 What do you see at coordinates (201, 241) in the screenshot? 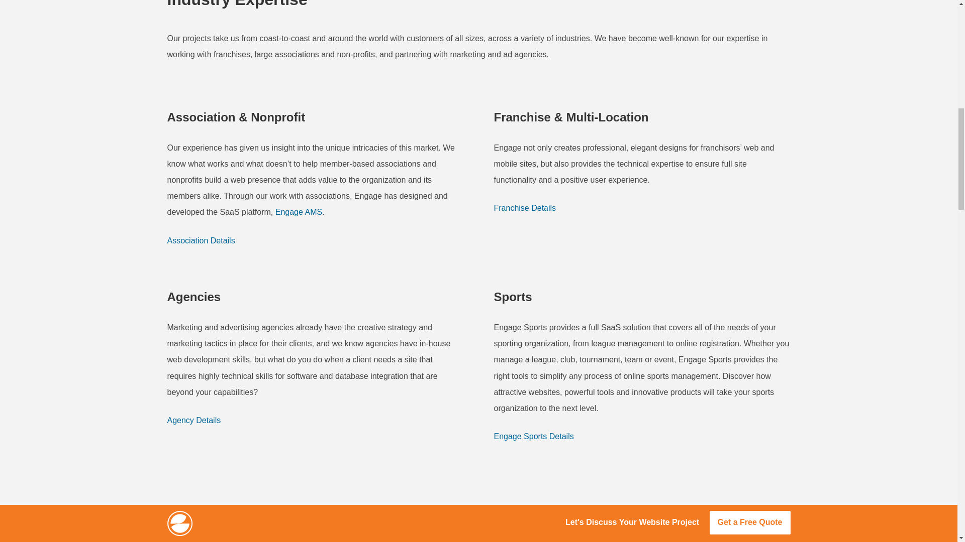
I see `Association Details` at bounding box center [201, 241].